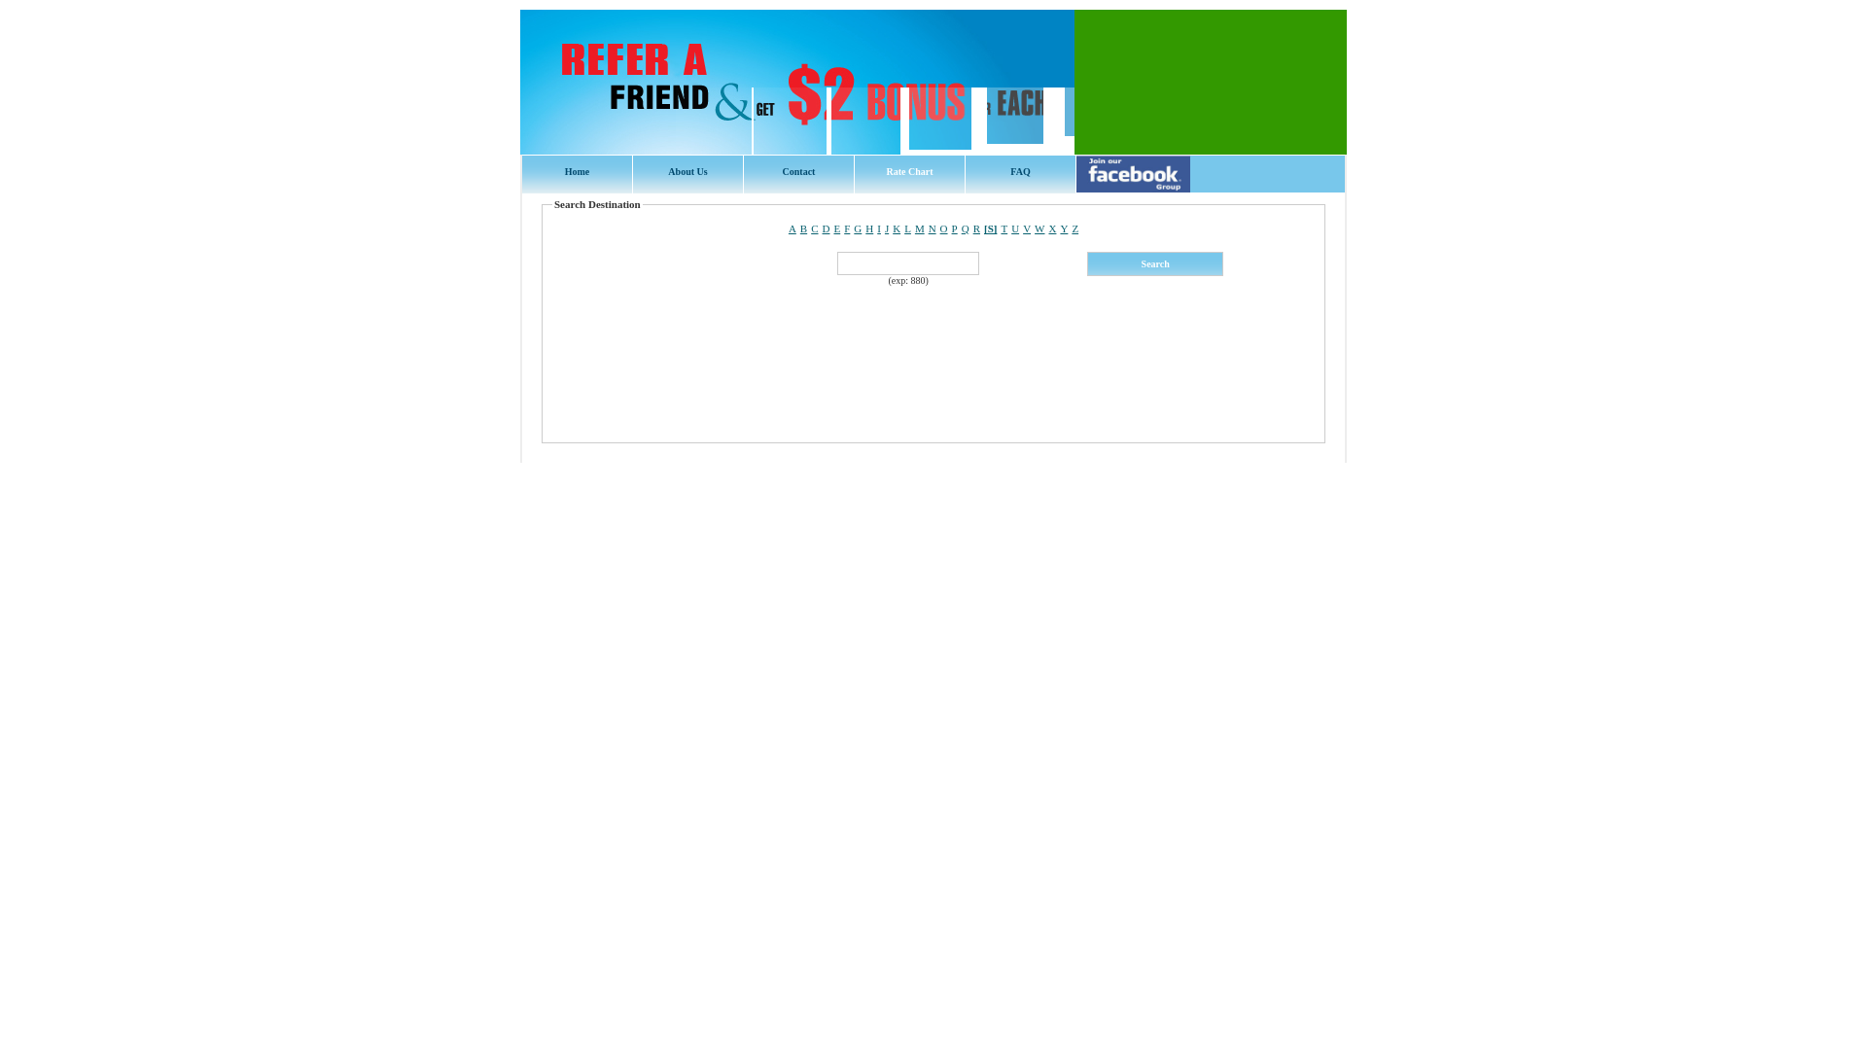 The image size is (1867, 1050). What do you see at coordinates (955, 228) in the screenshot?
I see `P` at bounding box center [955, 228].